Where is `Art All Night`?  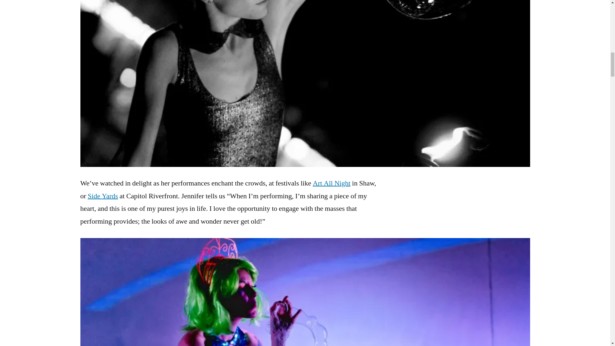 Art All Night is located at coordinates (331, 183).